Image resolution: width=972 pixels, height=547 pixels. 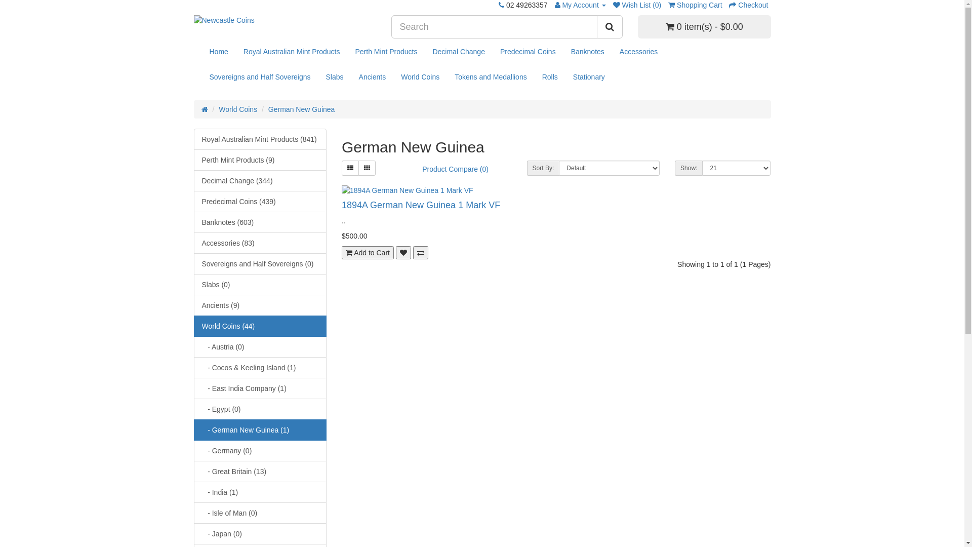 What do you see at coordinates (367, 168) in the screenshot?
I see `Grid` at bounding box center [367, 168].